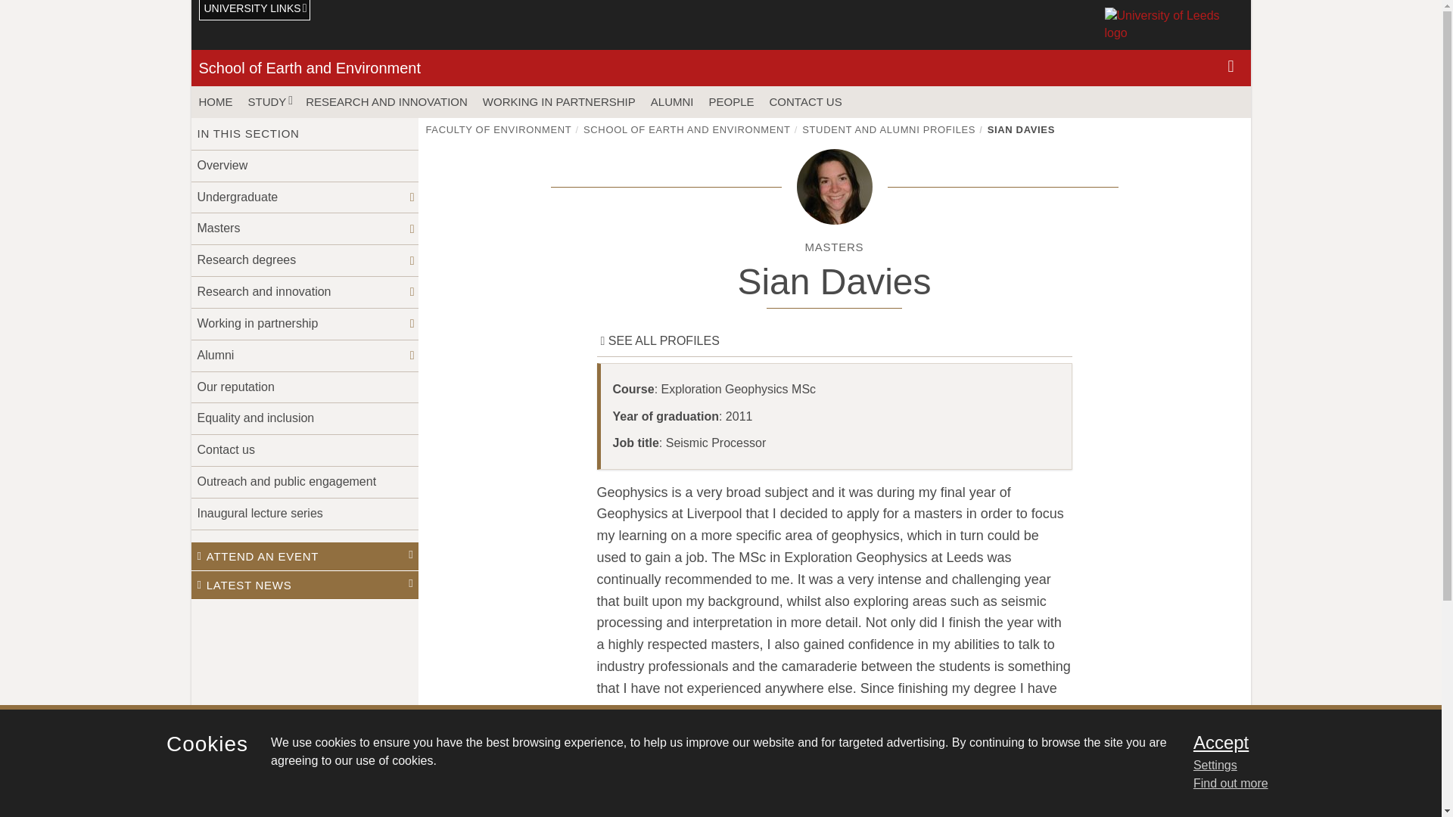  Describe the element at coordinates (242, 790) in the screenshot. I see `Visit Athena SWAN Silver award` at that location.